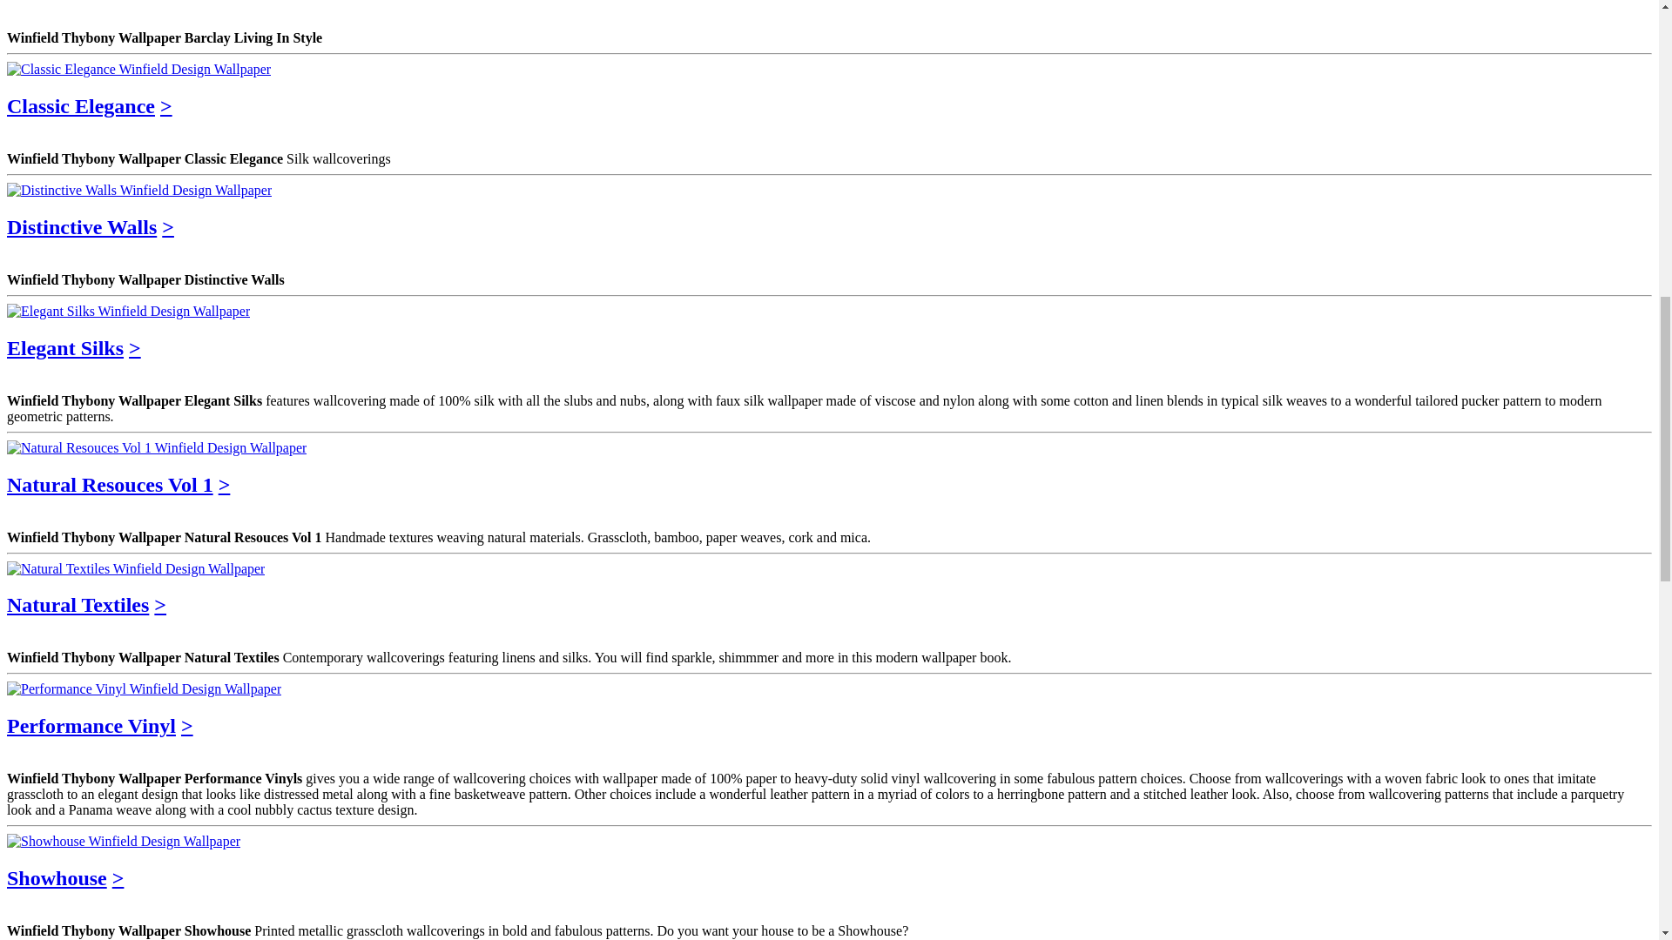 This screenshot has width=1672, height=940. What do you see at coordinates (138, 190) in the screenshot?
I see `Distinctive Walls Winfield Design Wallpaper` at bounding box center [138, 190].